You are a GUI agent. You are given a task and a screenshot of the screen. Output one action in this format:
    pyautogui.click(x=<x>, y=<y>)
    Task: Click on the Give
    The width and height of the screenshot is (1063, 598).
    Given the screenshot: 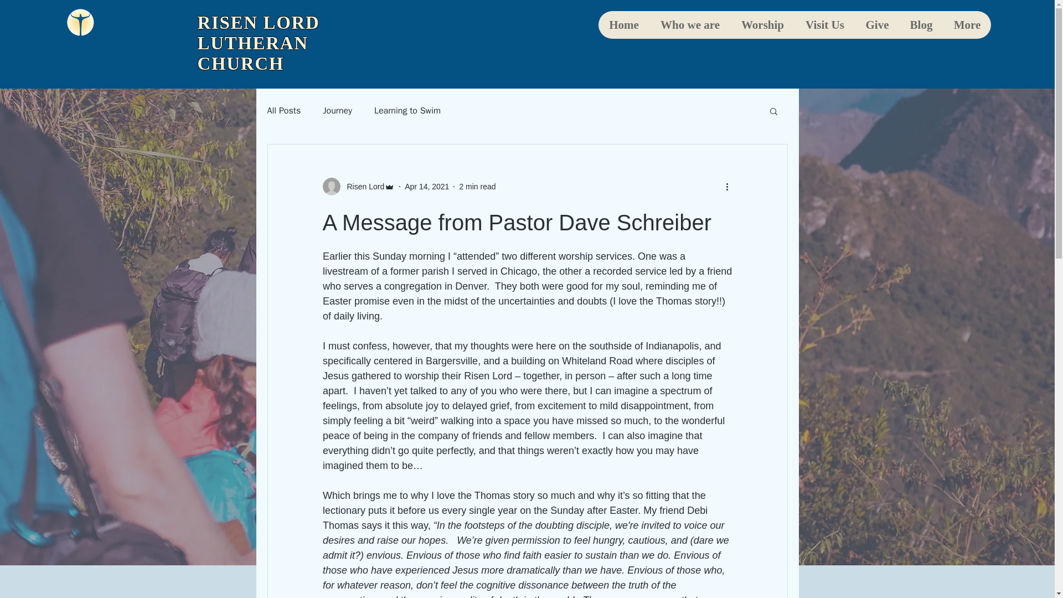 What is the action you would take?
    pyautogui.click(x=877, y=25)
    